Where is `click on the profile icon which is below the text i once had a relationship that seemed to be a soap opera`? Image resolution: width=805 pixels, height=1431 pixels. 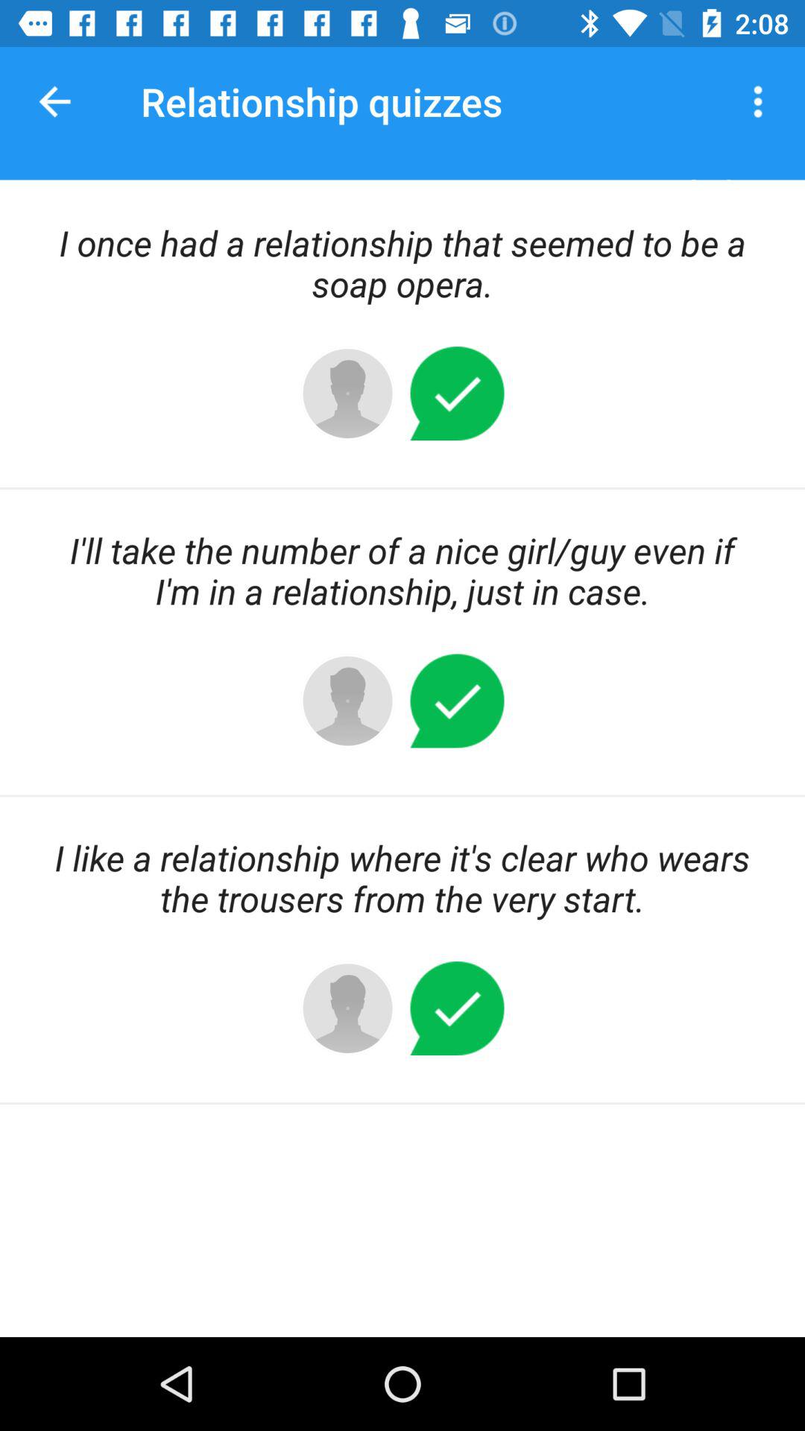 click on the profile icon which is below the text i once had a relationship that seemed to be a soap opera is located at coordinates (347, 394).